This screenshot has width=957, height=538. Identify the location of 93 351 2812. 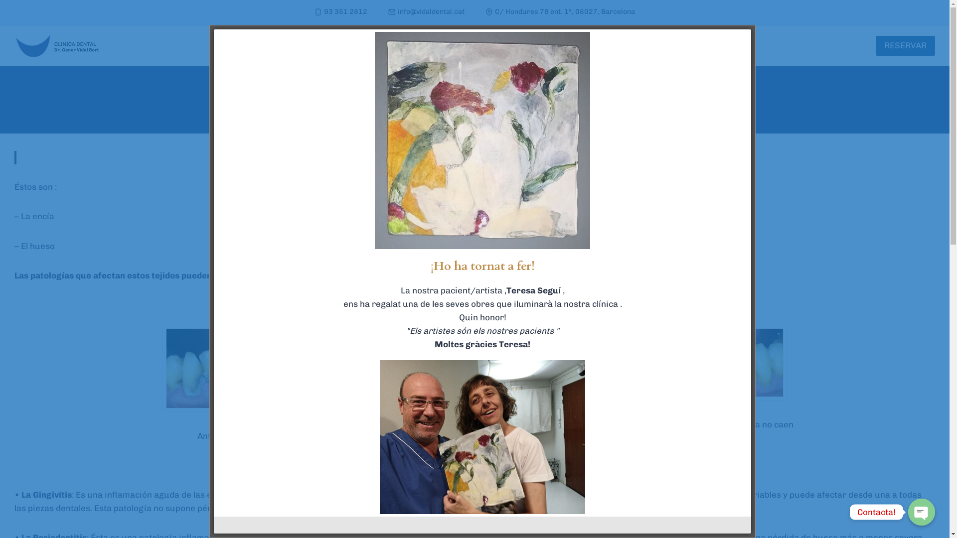
(341, 12).